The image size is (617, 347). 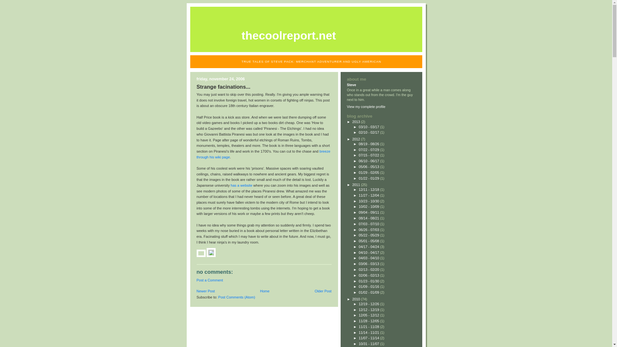 What do you see at coordinates (202, 254) in the screenshot?
I see `Email Post` at bounding box center [202, 254].